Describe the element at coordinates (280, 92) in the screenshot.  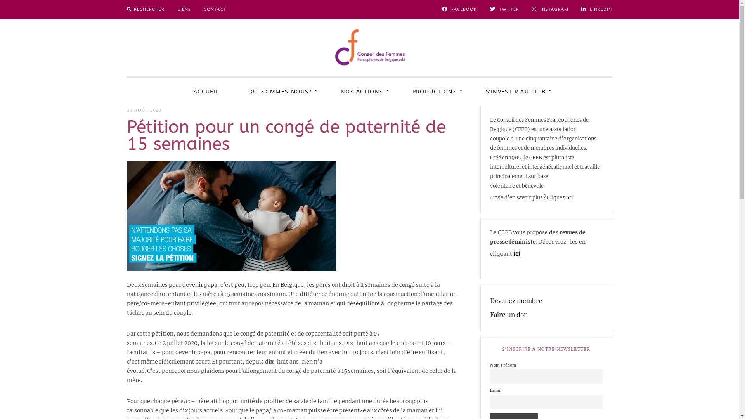
I see `QUI SOMMES-NOUS?` at that location.